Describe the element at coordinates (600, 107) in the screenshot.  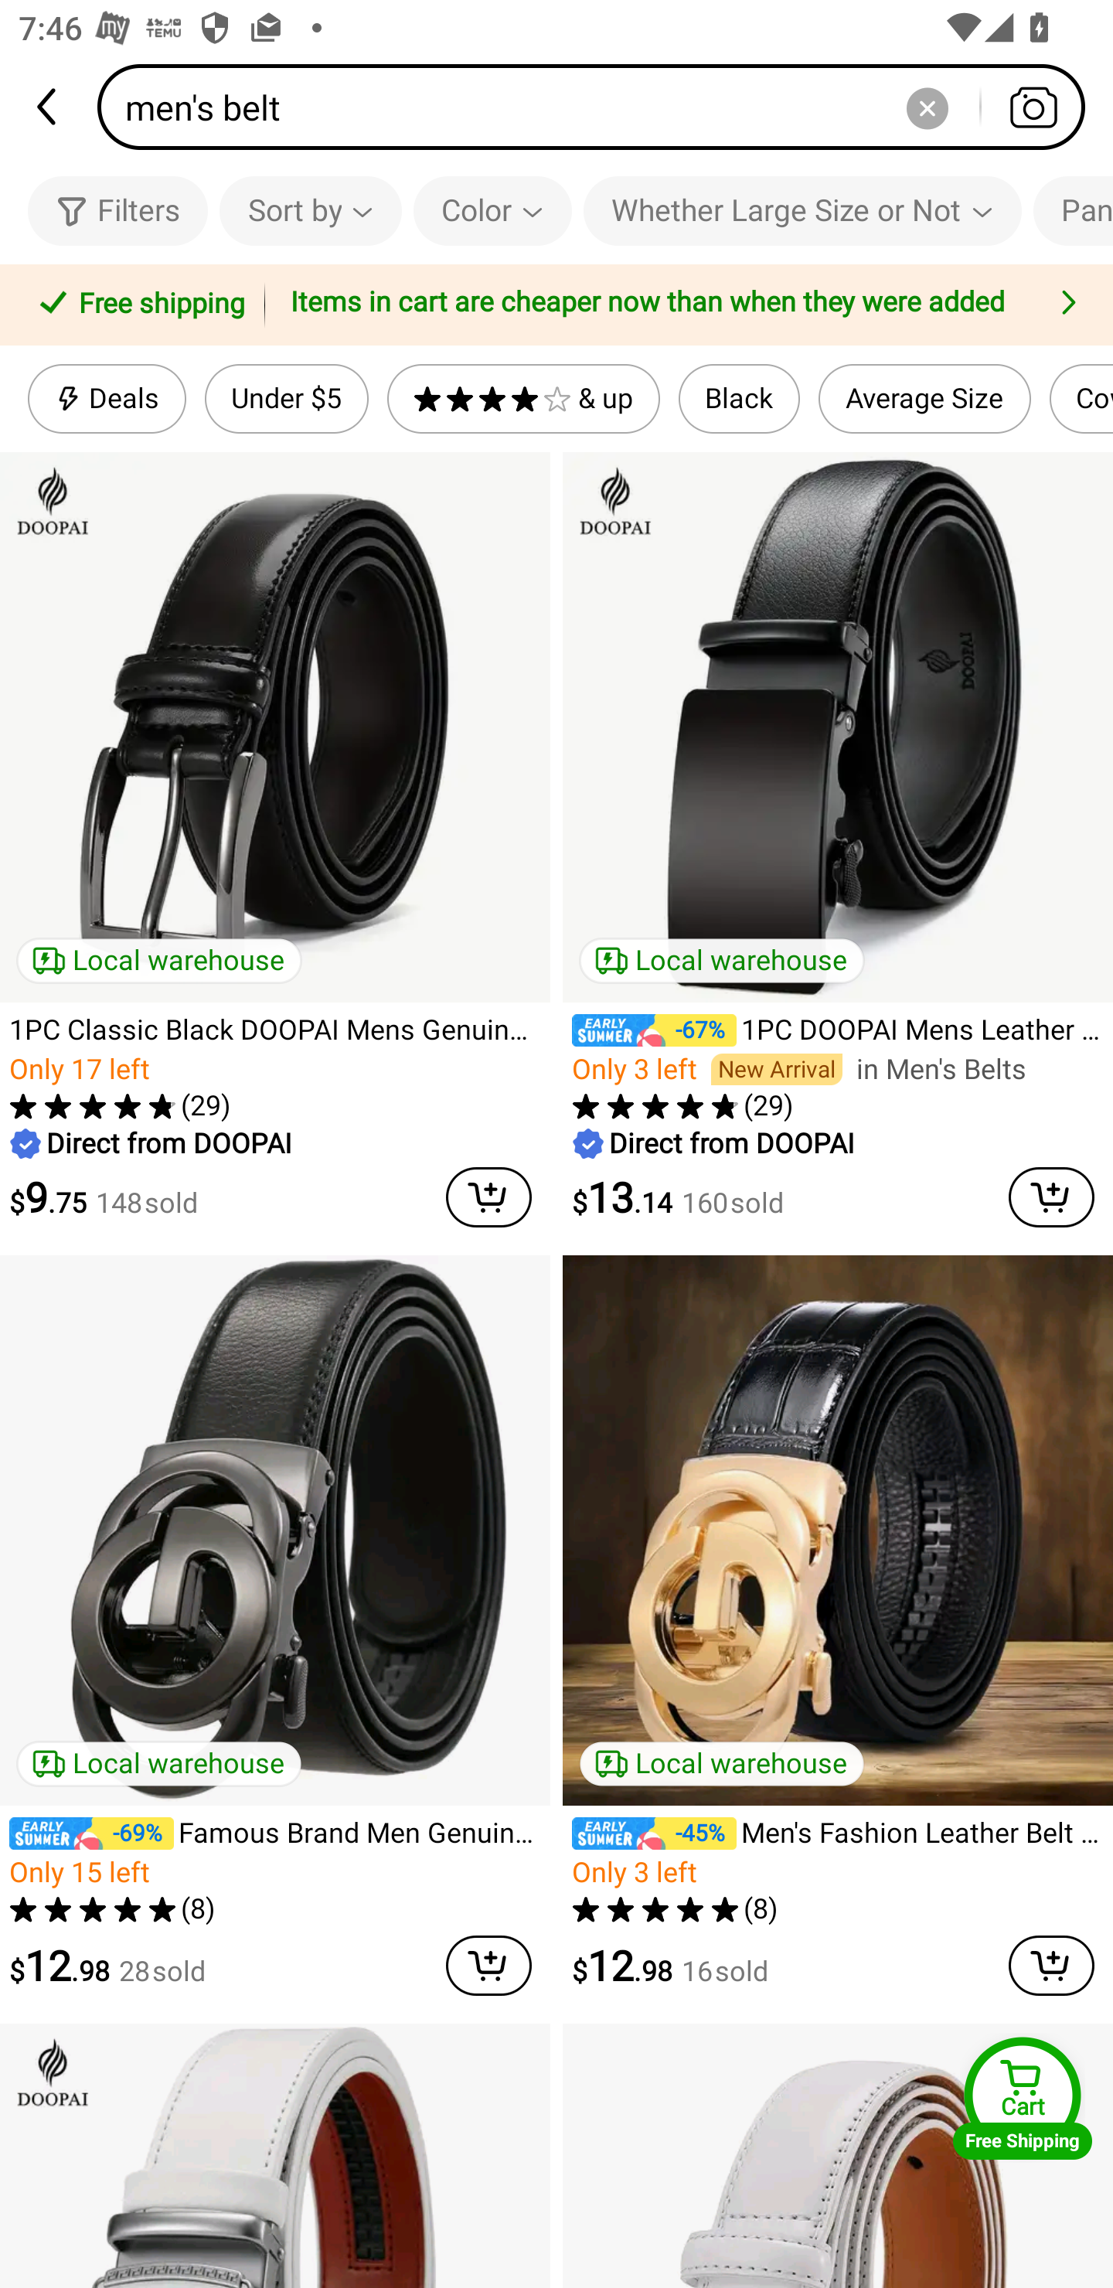
I see `men's belt` at that location.